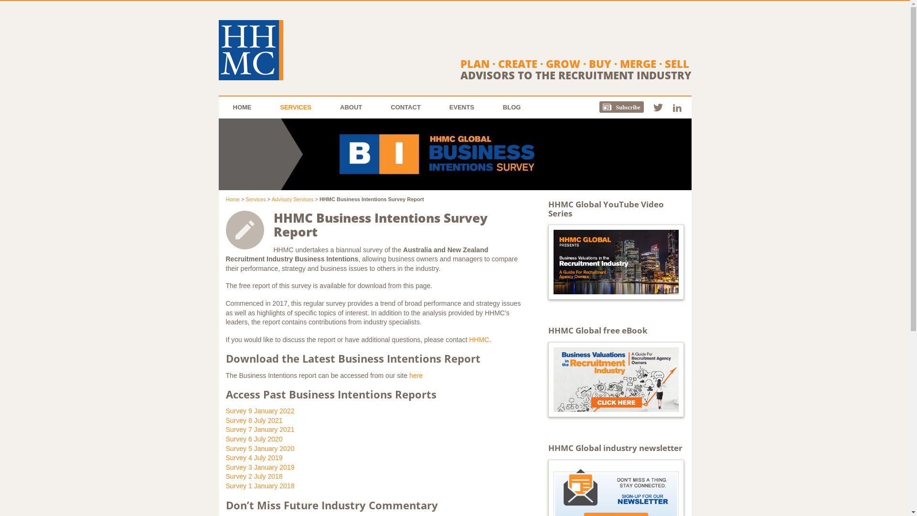 This screenshot has height=516, width=917. I want to click on Survey 3 January 2019, so click(260, 467).